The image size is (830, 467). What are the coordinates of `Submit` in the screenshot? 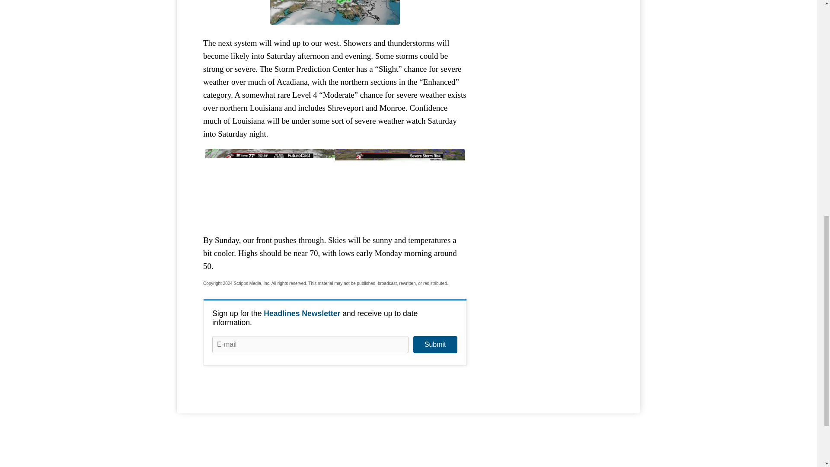 It's located at (435, 344).